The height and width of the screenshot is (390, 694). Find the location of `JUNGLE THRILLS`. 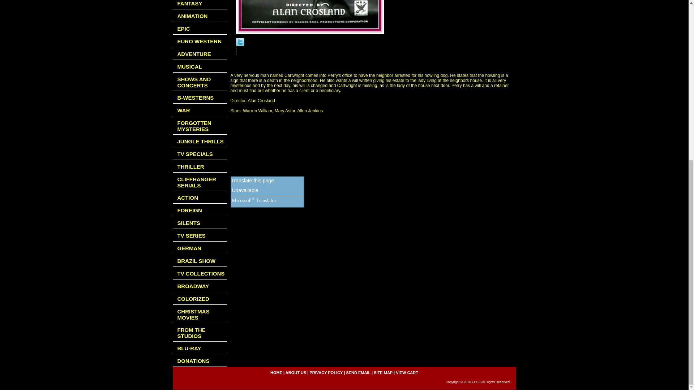

JUNGLE THRILLS is located at coordinates (200, 141).